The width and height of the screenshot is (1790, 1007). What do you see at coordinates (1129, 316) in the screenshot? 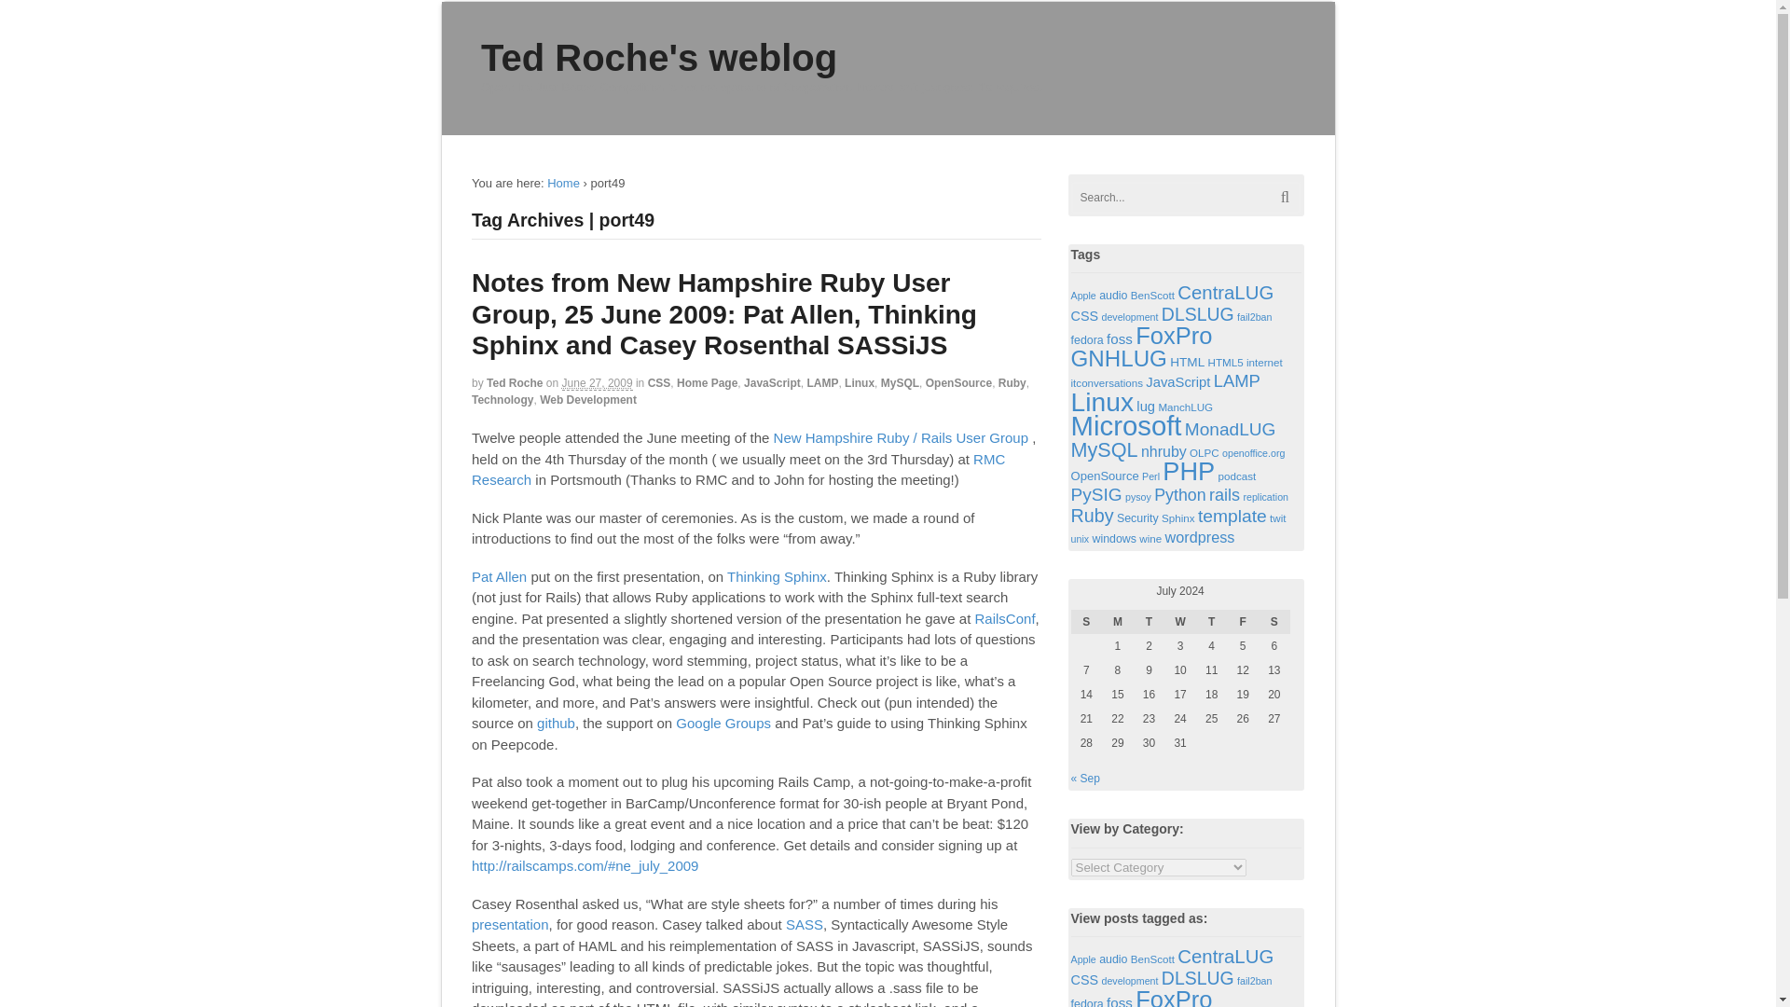
I see `development` at bounding box center [1129, 316].